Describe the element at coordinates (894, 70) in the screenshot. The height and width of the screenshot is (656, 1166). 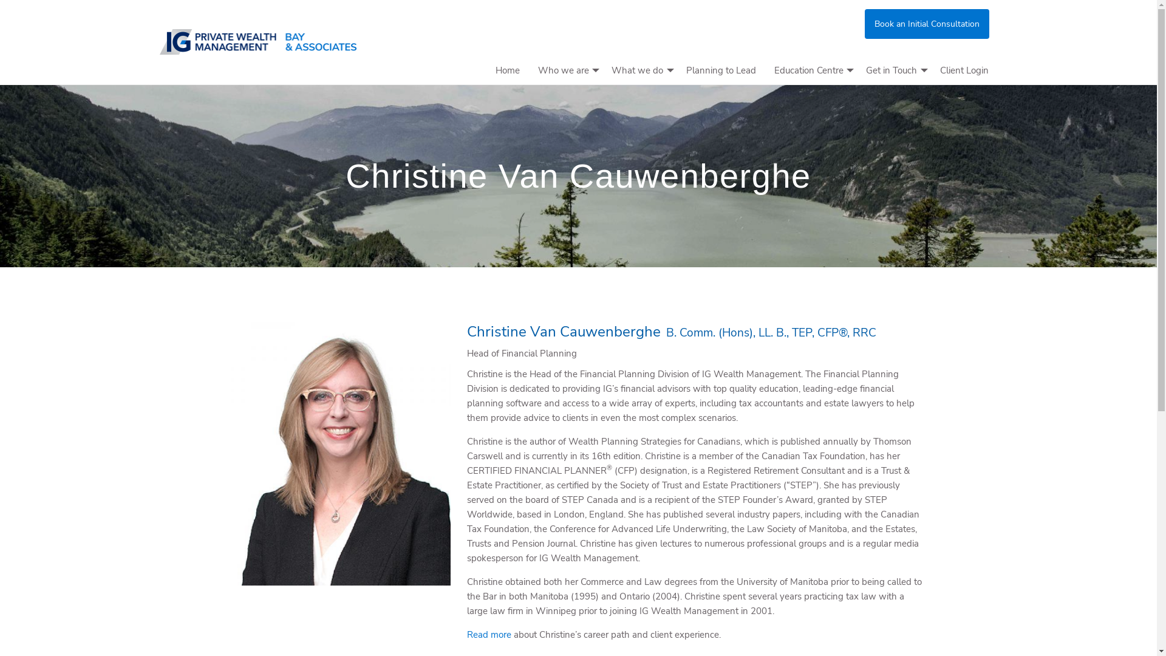
I see `Get in Touch` at that location.